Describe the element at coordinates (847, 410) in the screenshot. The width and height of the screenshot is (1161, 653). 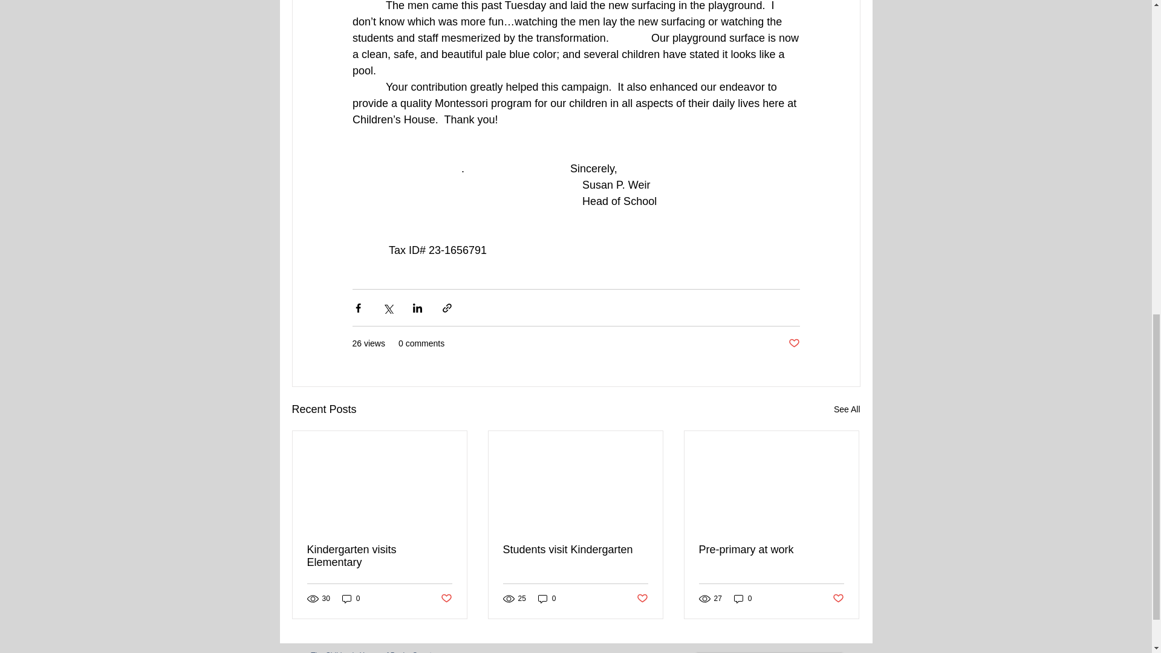
I see `See All` at that location.